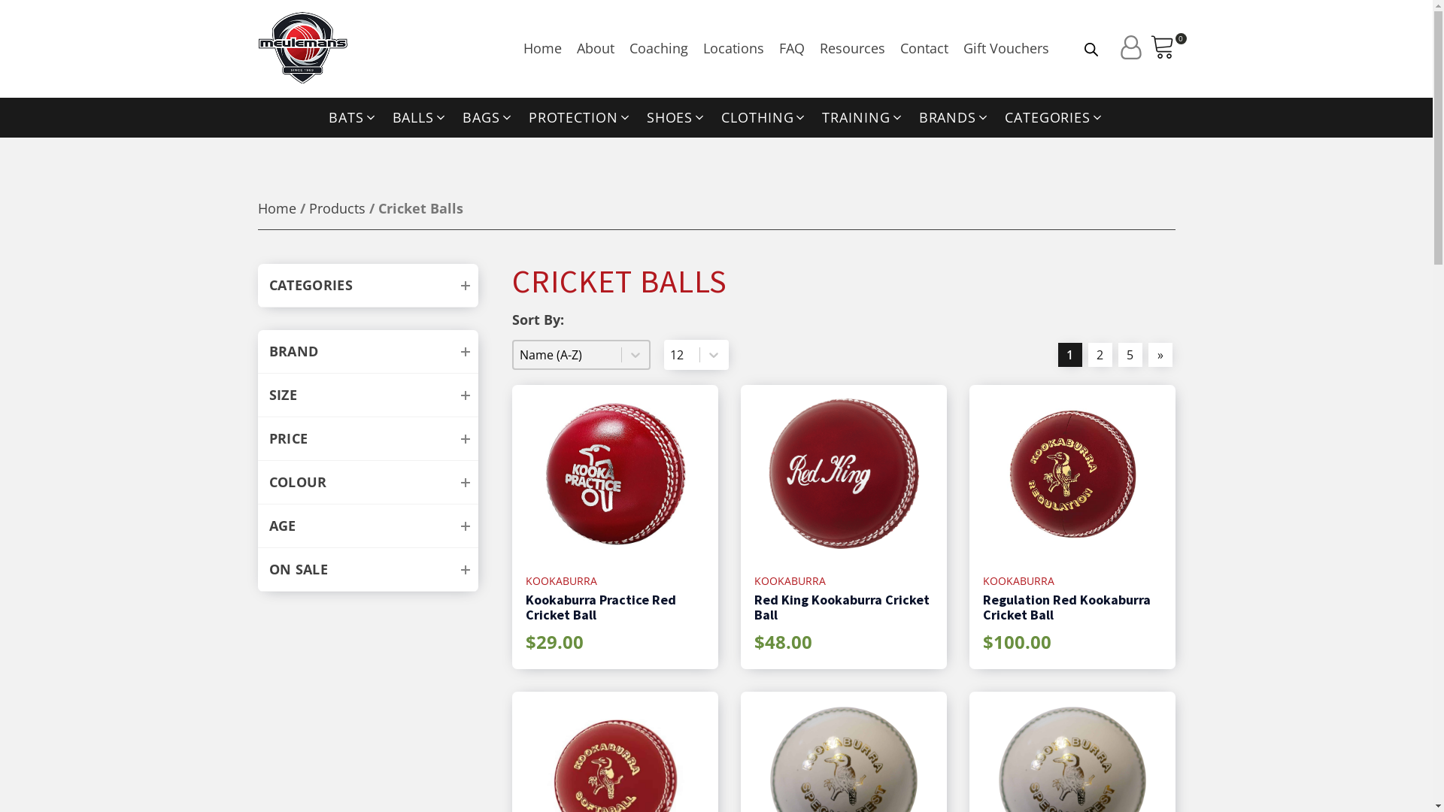  Describe the element at coordinates (792, 48) in the screenshot. I see `FAQ` at that location.